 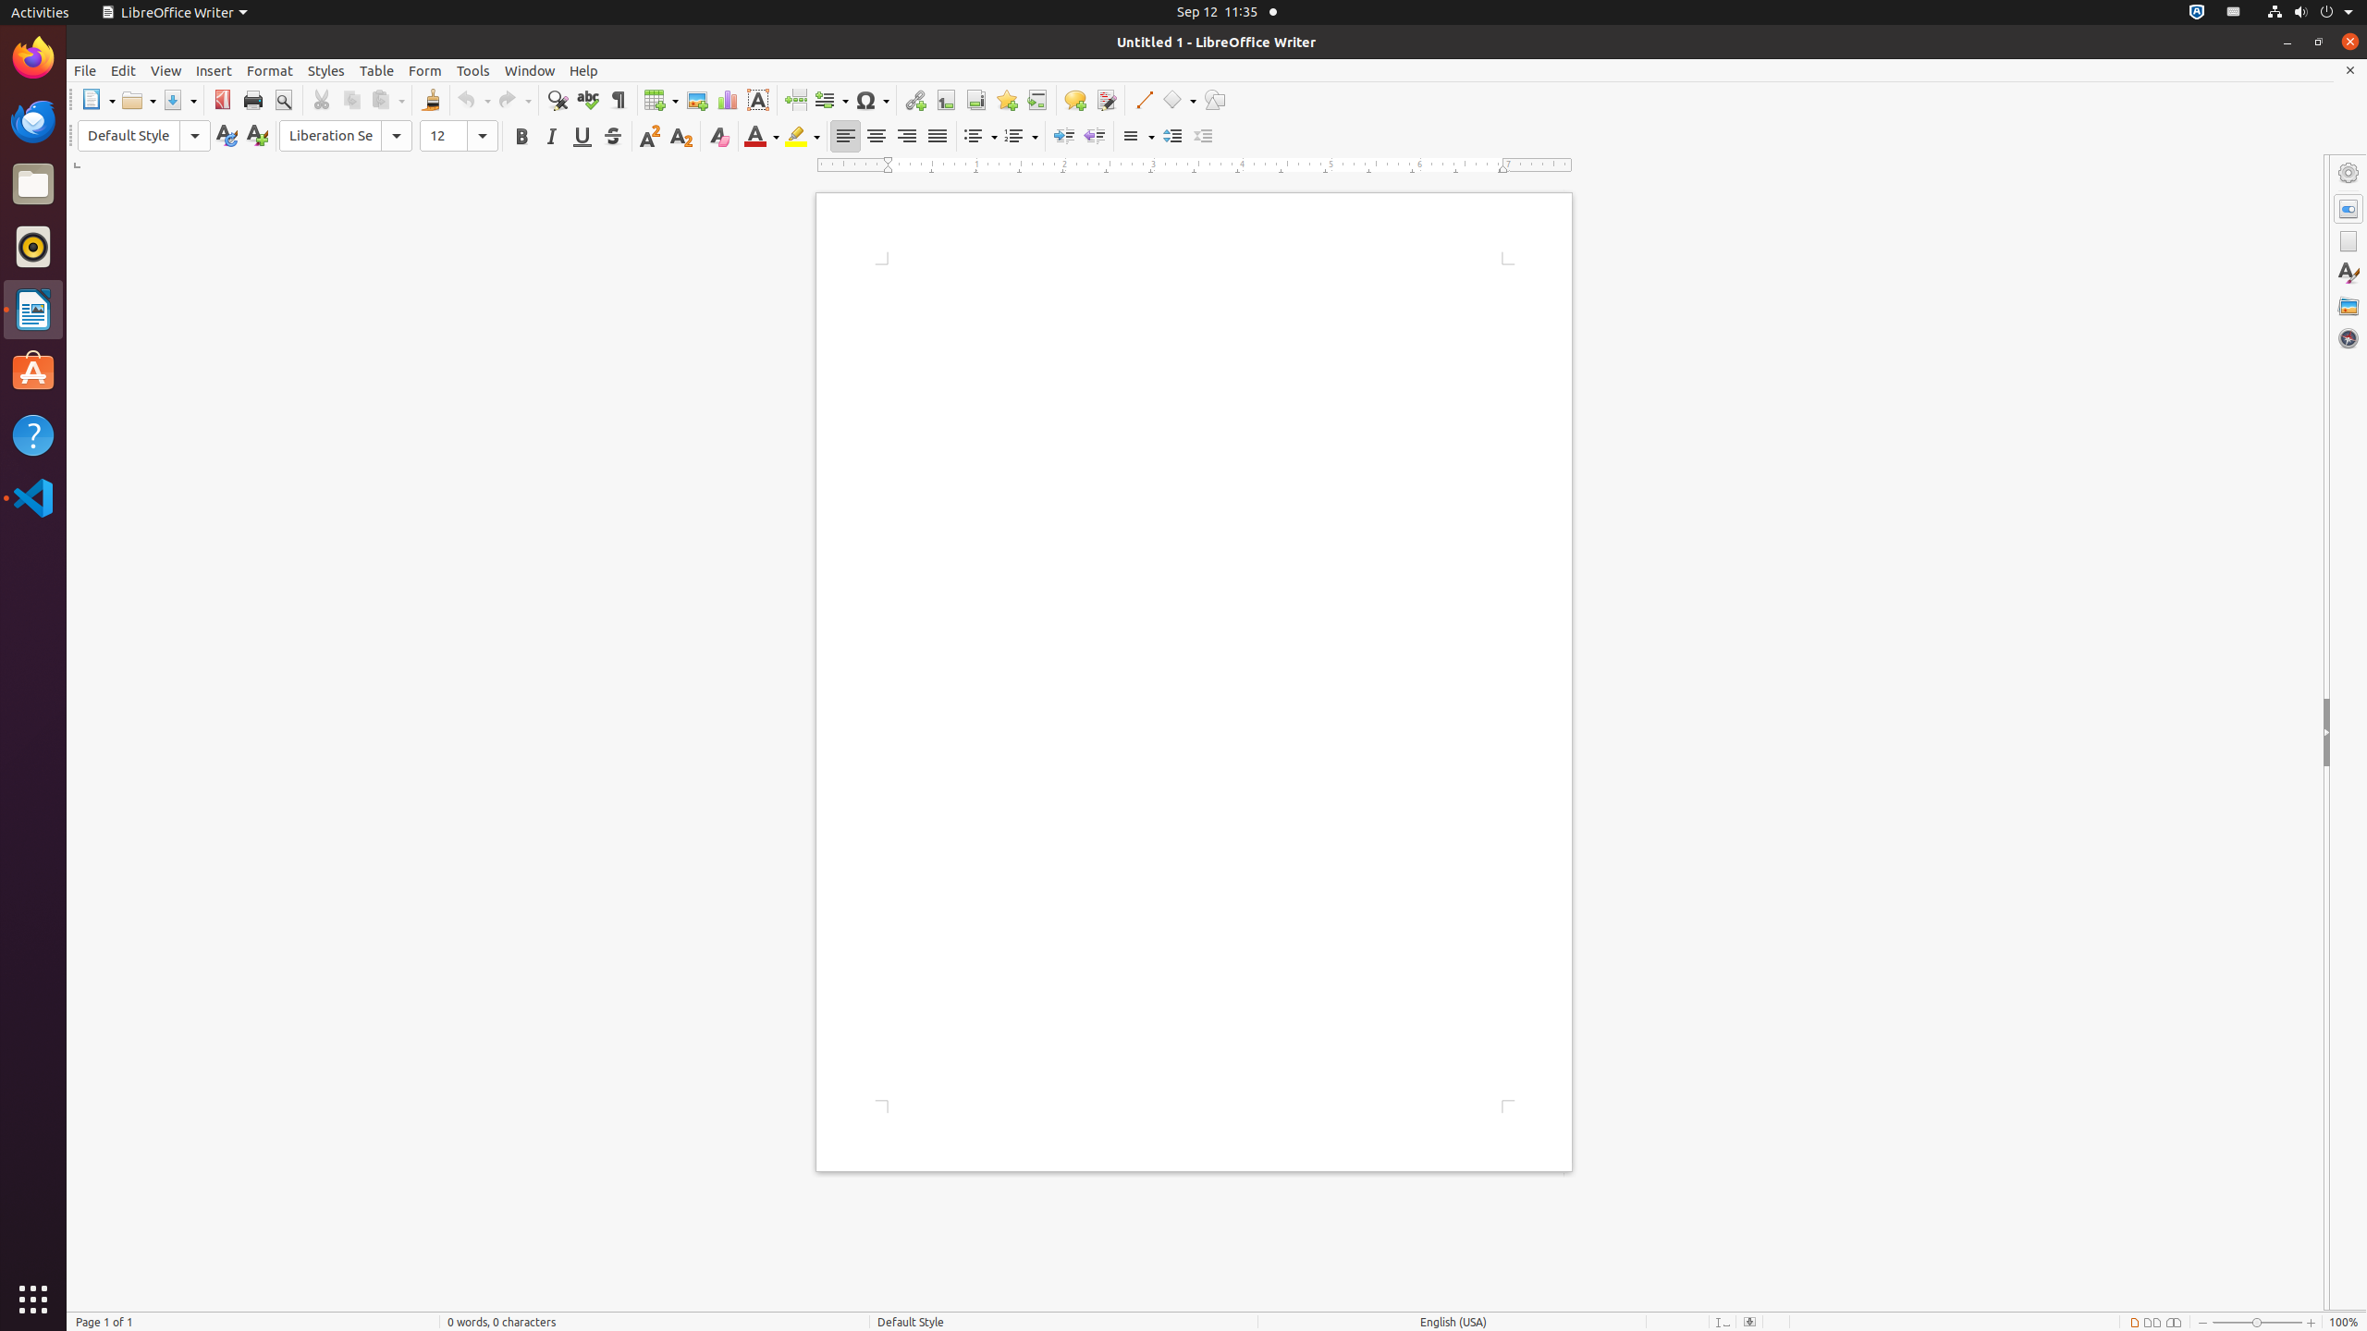 What do you see at coordinates (877, 137) in the screenshot?
I see `Center` at bounding box center [877, 137].